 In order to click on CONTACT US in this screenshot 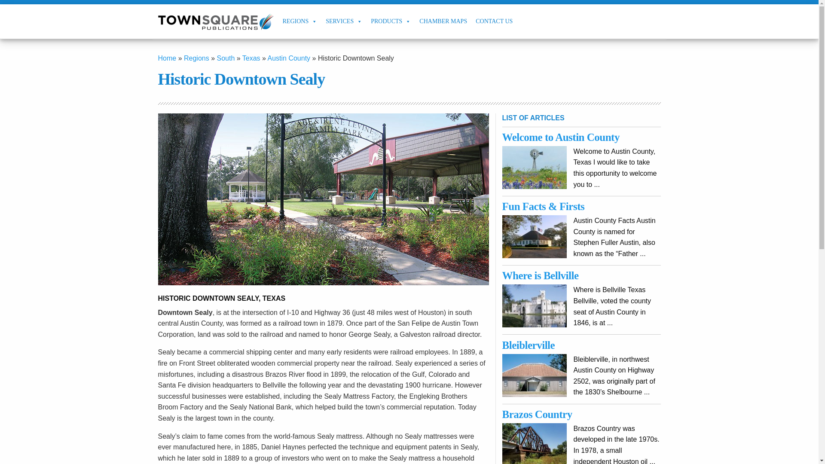, I will do `click(494, 21)`.